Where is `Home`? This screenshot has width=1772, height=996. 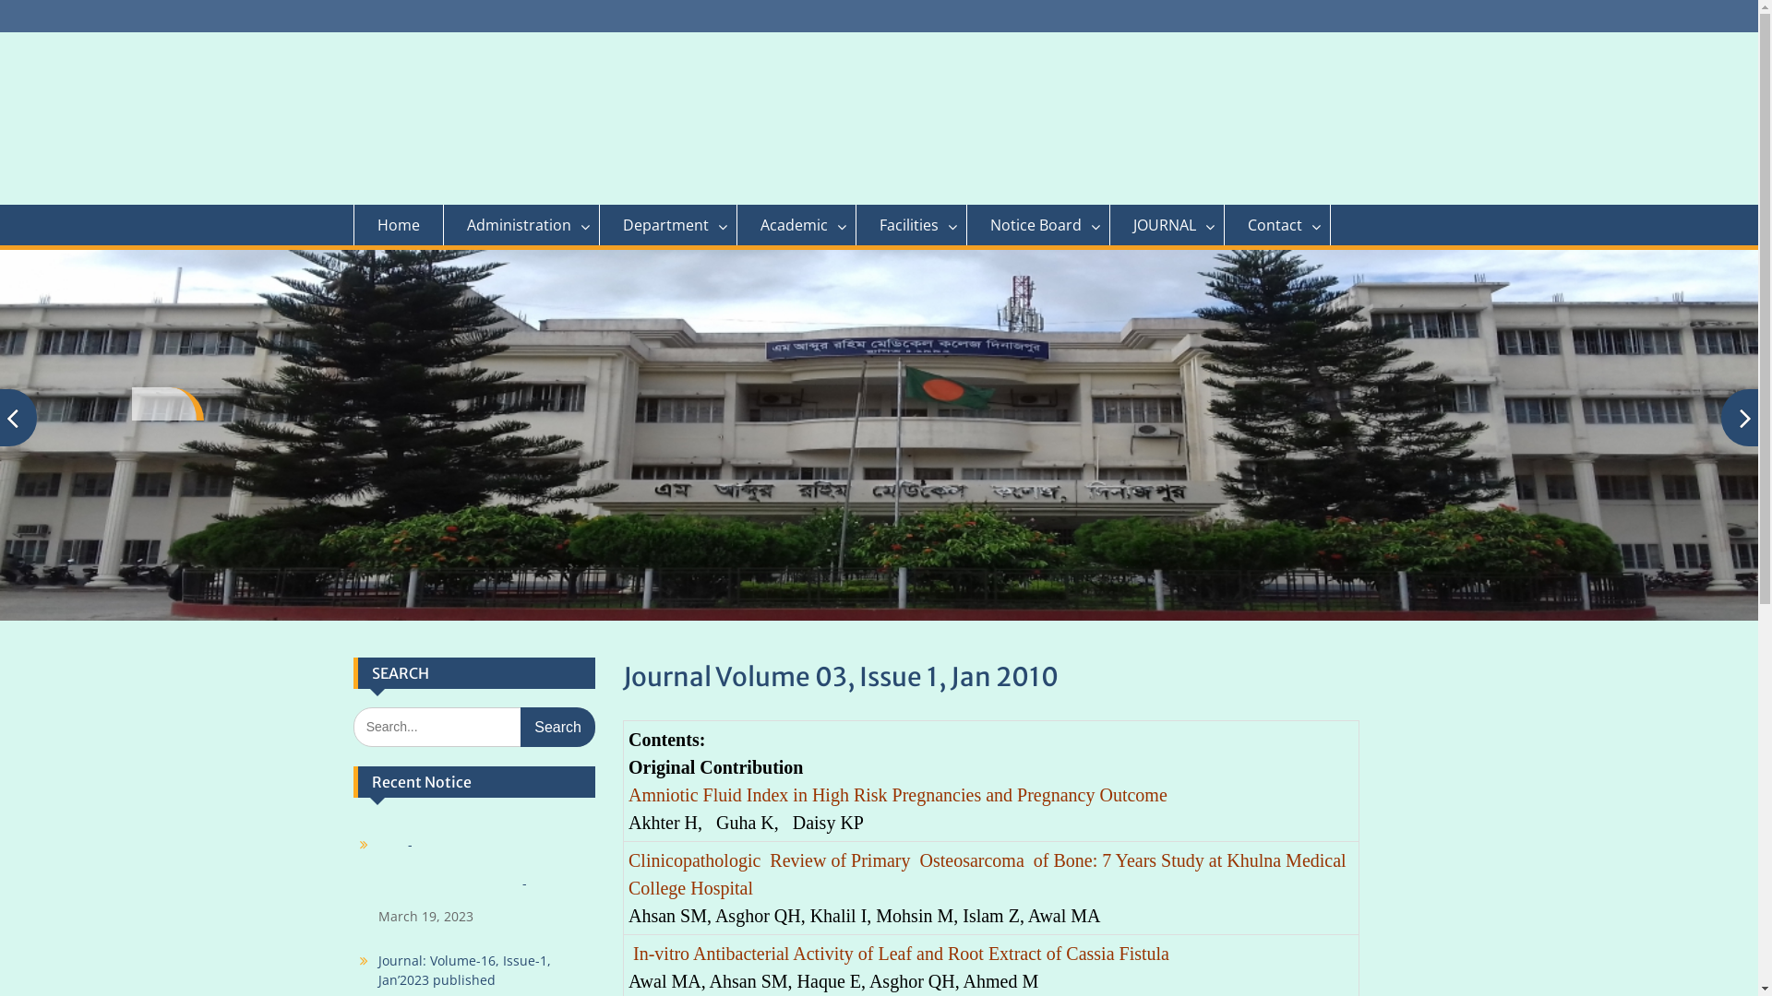
Home is located at coordinates (398, 225).